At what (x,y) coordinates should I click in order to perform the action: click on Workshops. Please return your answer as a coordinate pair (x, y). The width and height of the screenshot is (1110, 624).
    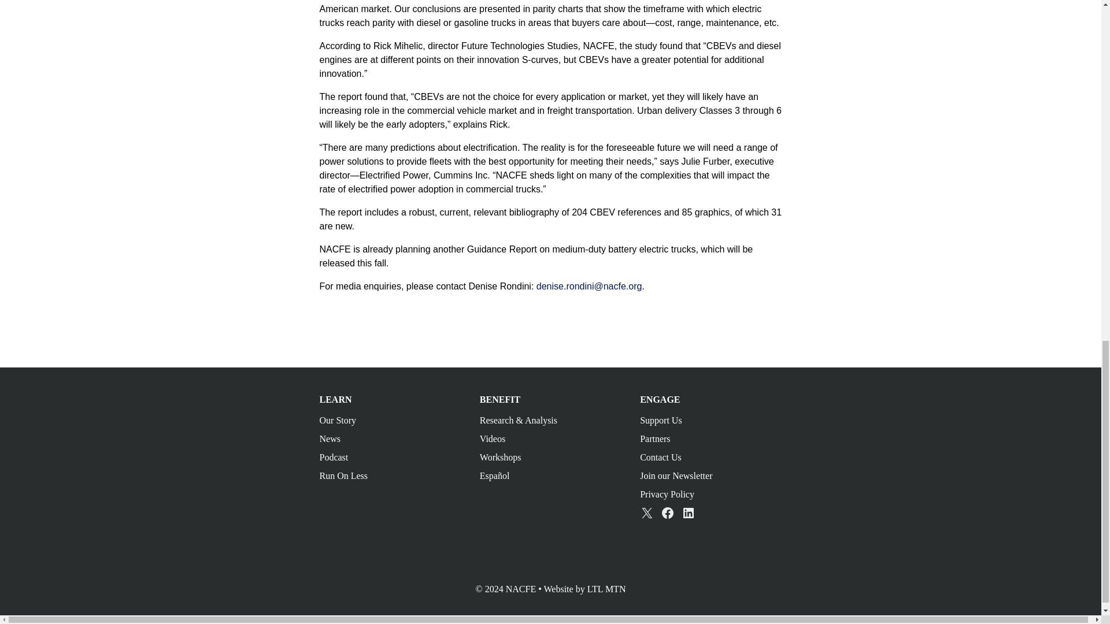
    Looking at the image, I should click on (501, 458).